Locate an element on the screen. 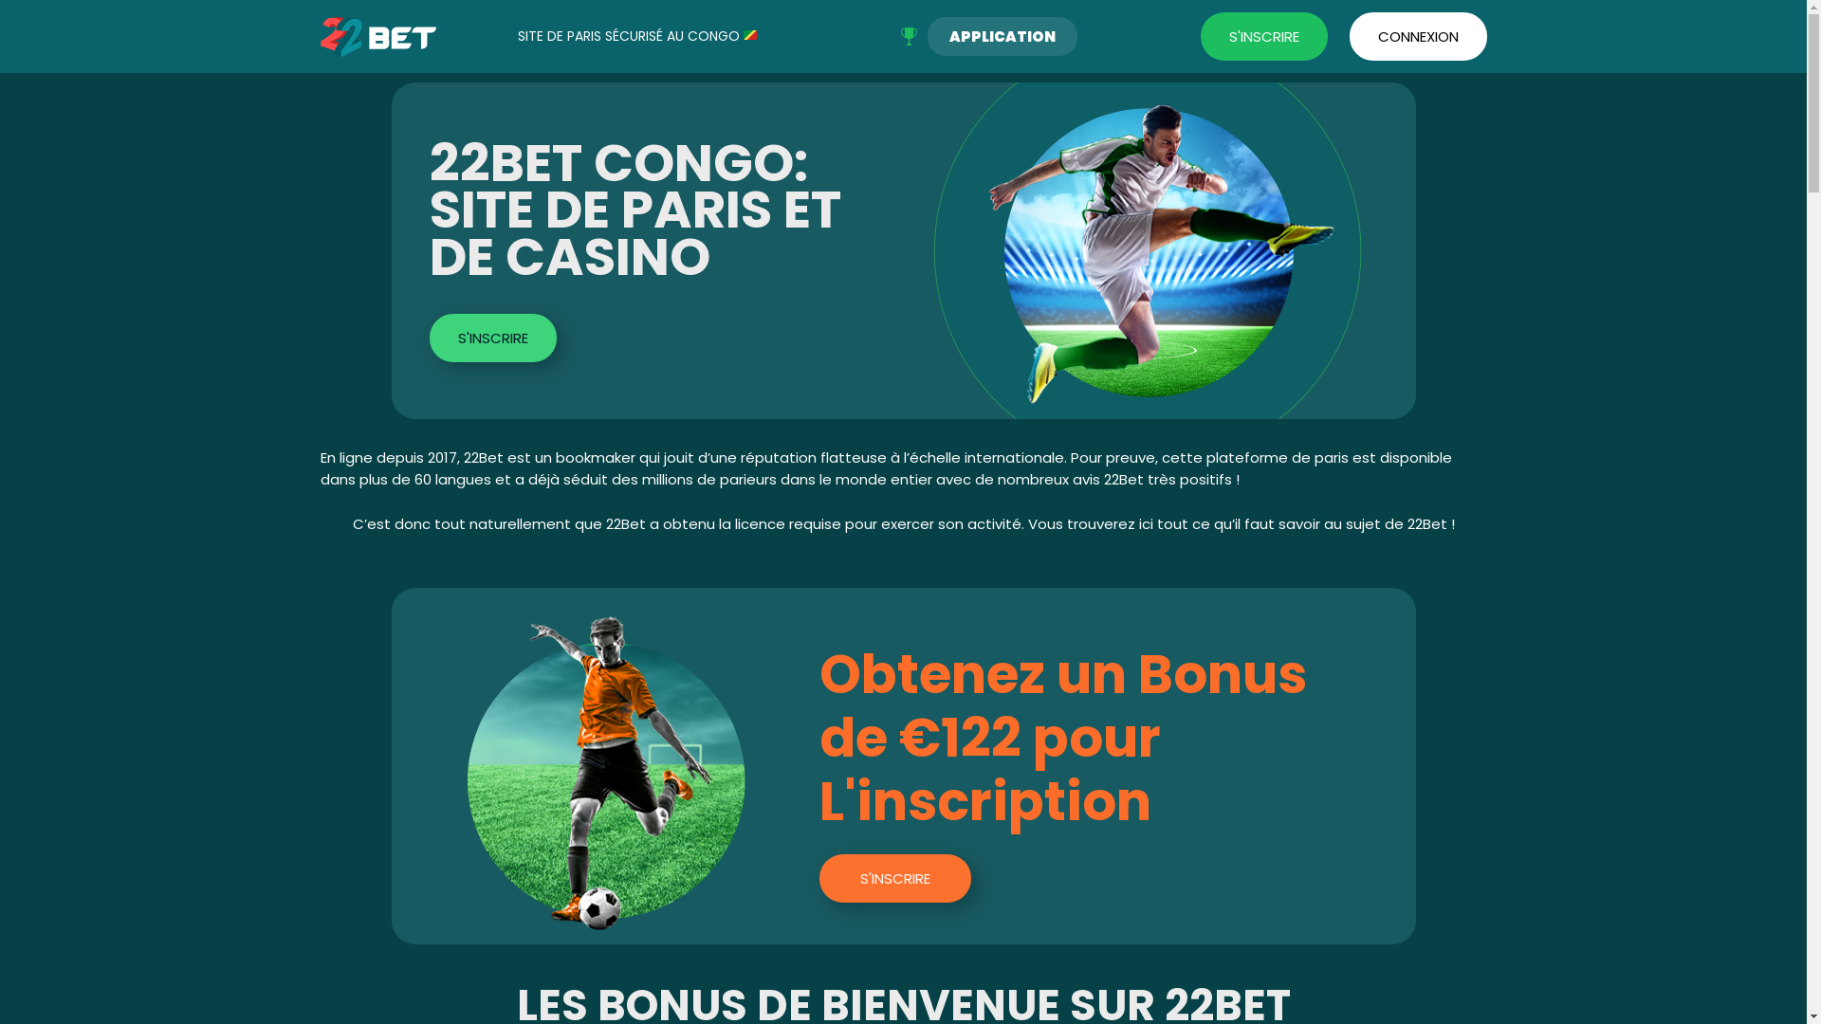 The image size is (1821, 1024). APPLICATION is located at coordinates (1002, 36).